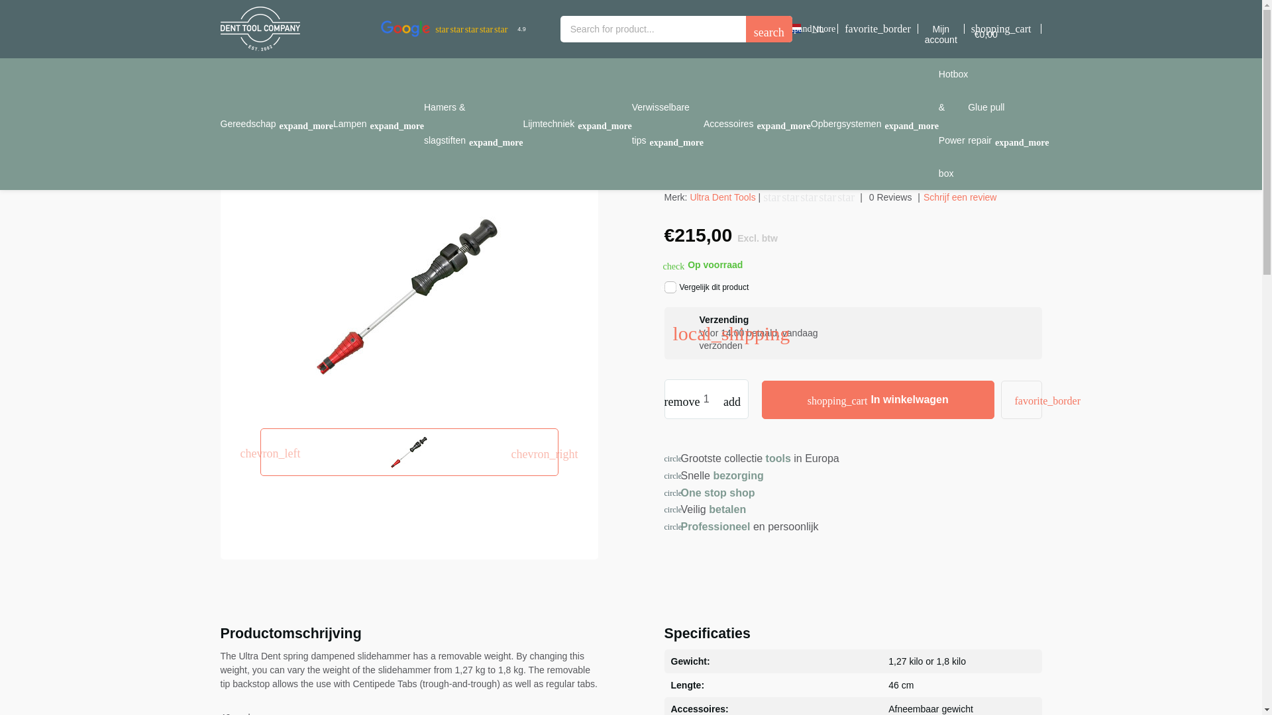 The image size is (1272, 715). Describe the element at coordinates (941, 34) in the screenshot. I see `Mijn account` at that location.